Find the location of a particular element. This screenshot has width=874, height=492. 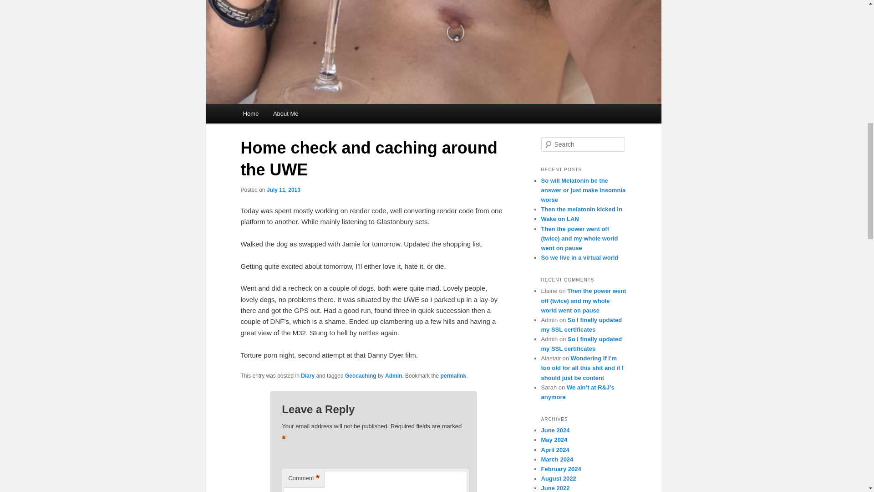

10:48 pm is located at coordinates (283, 190).